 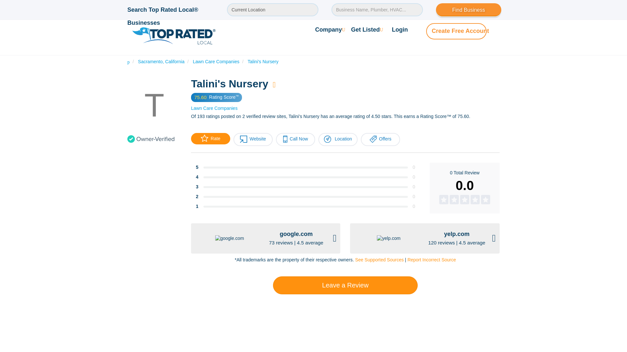 What do you see at coordinates (273, 9) in the screenshot?
I see `Current Location` at bounding box center [273, 9].